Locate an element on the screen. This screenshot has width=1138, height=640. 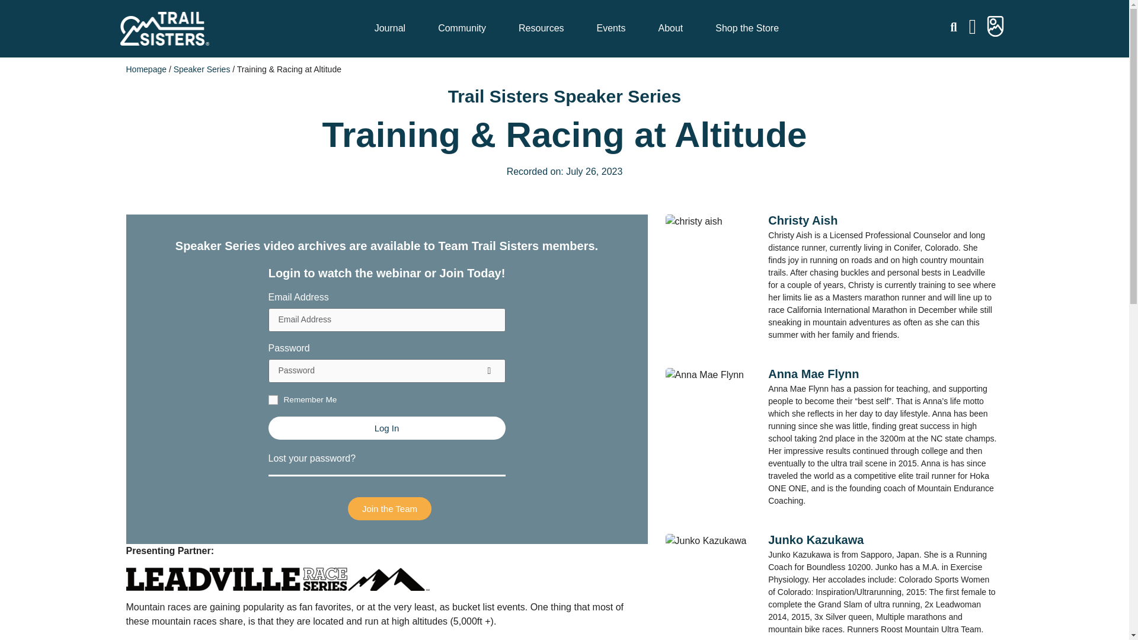
Events is located at coordinates (614, 28).